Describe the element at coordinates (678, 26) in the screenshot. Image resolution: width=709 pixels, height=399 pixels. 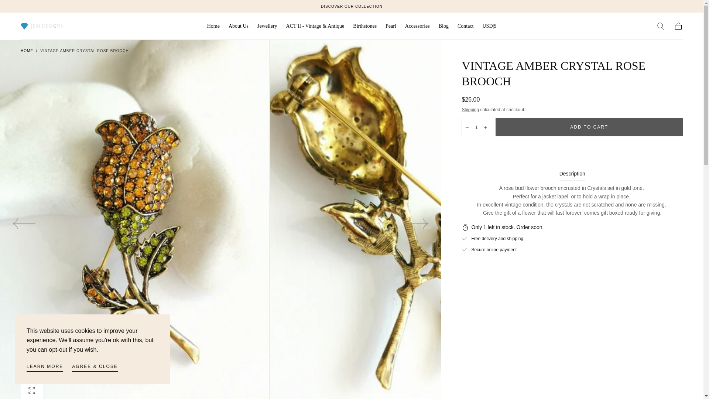
I see `Cart` at that location.